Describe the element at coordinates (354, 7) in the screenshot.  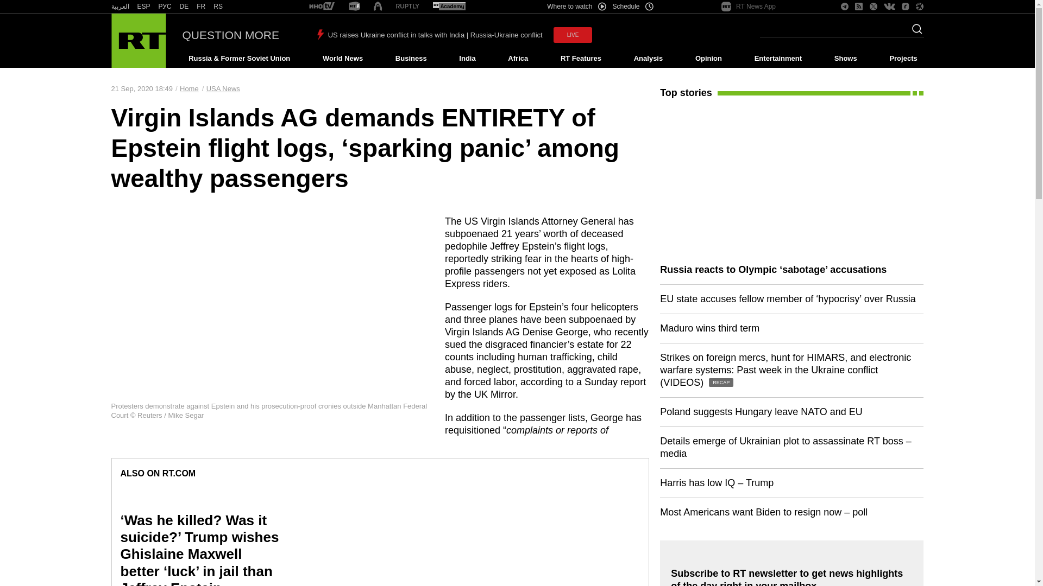
I see `RT ` at that location.